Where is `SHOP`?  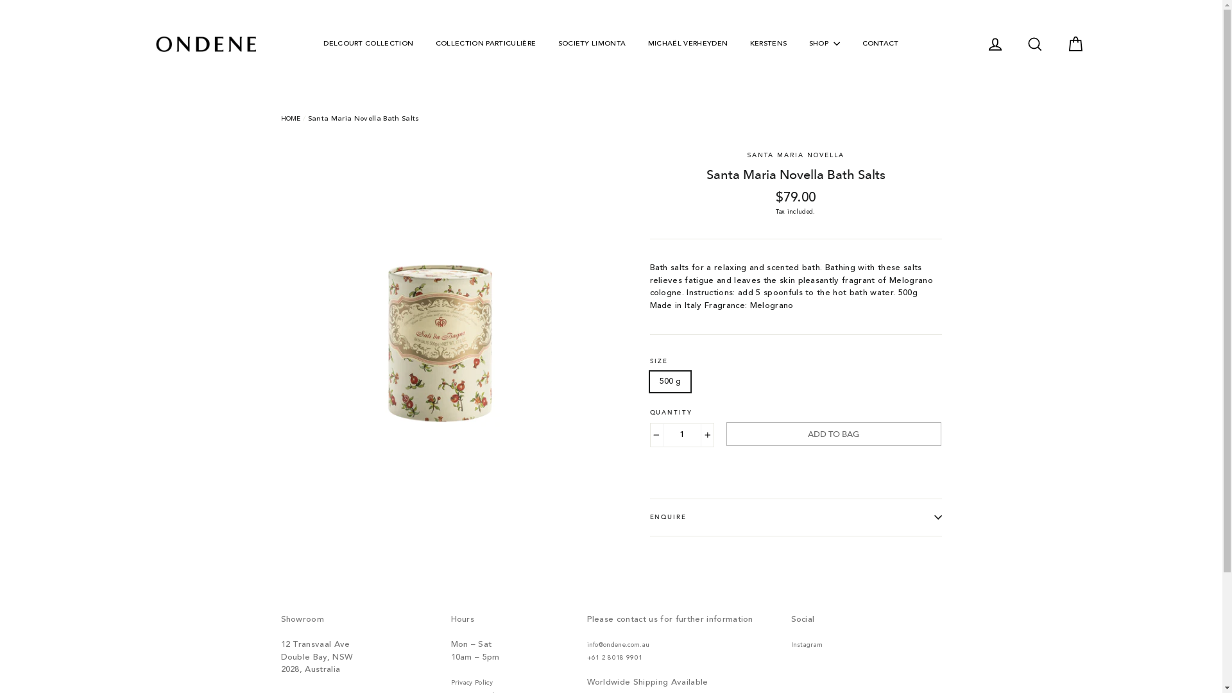 SHOP is located at coordinates (825, 45).